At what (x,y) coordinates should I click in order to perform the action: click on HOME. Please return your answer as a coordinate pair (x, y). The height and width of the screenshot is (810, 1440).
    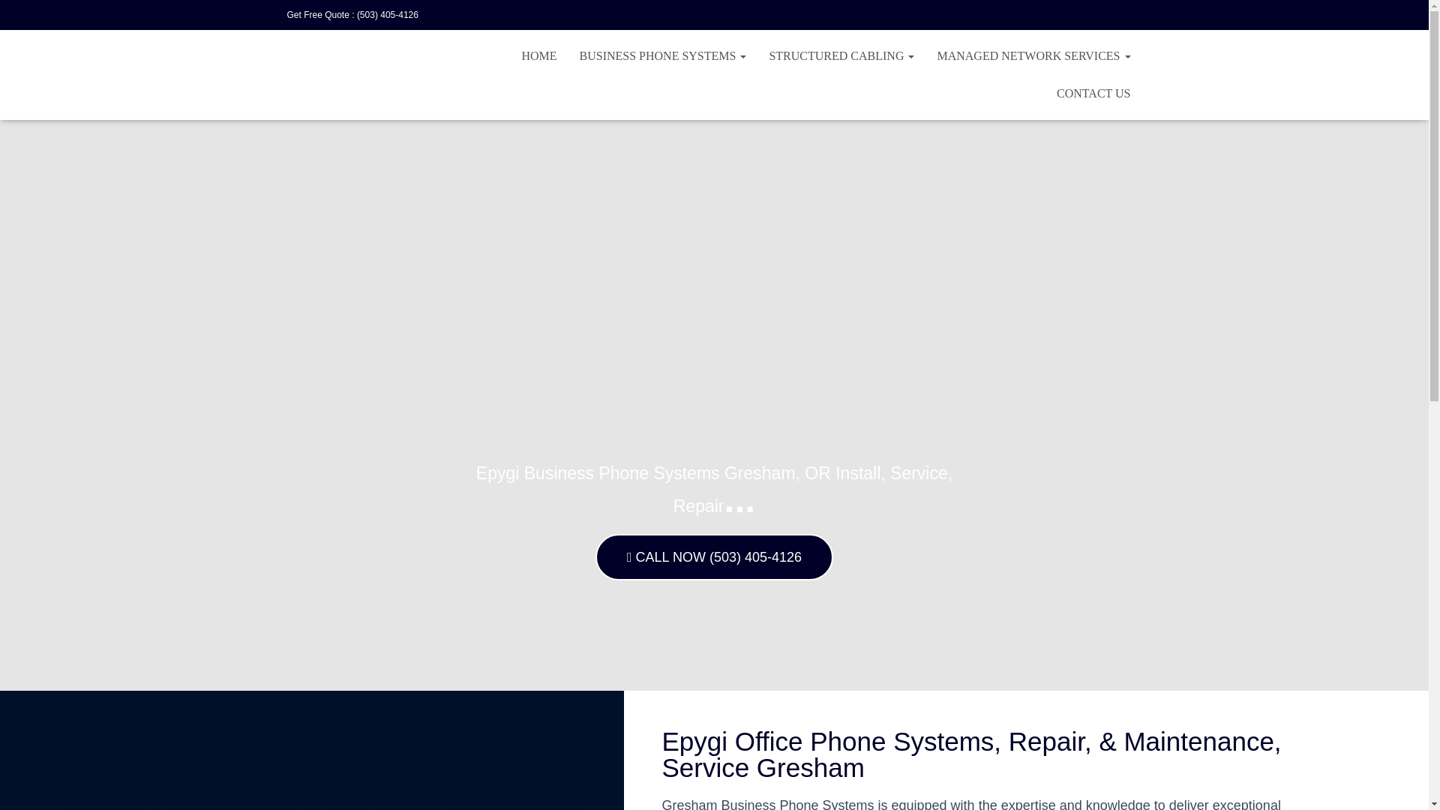
    Looking at the image, I should click on (538, 55).